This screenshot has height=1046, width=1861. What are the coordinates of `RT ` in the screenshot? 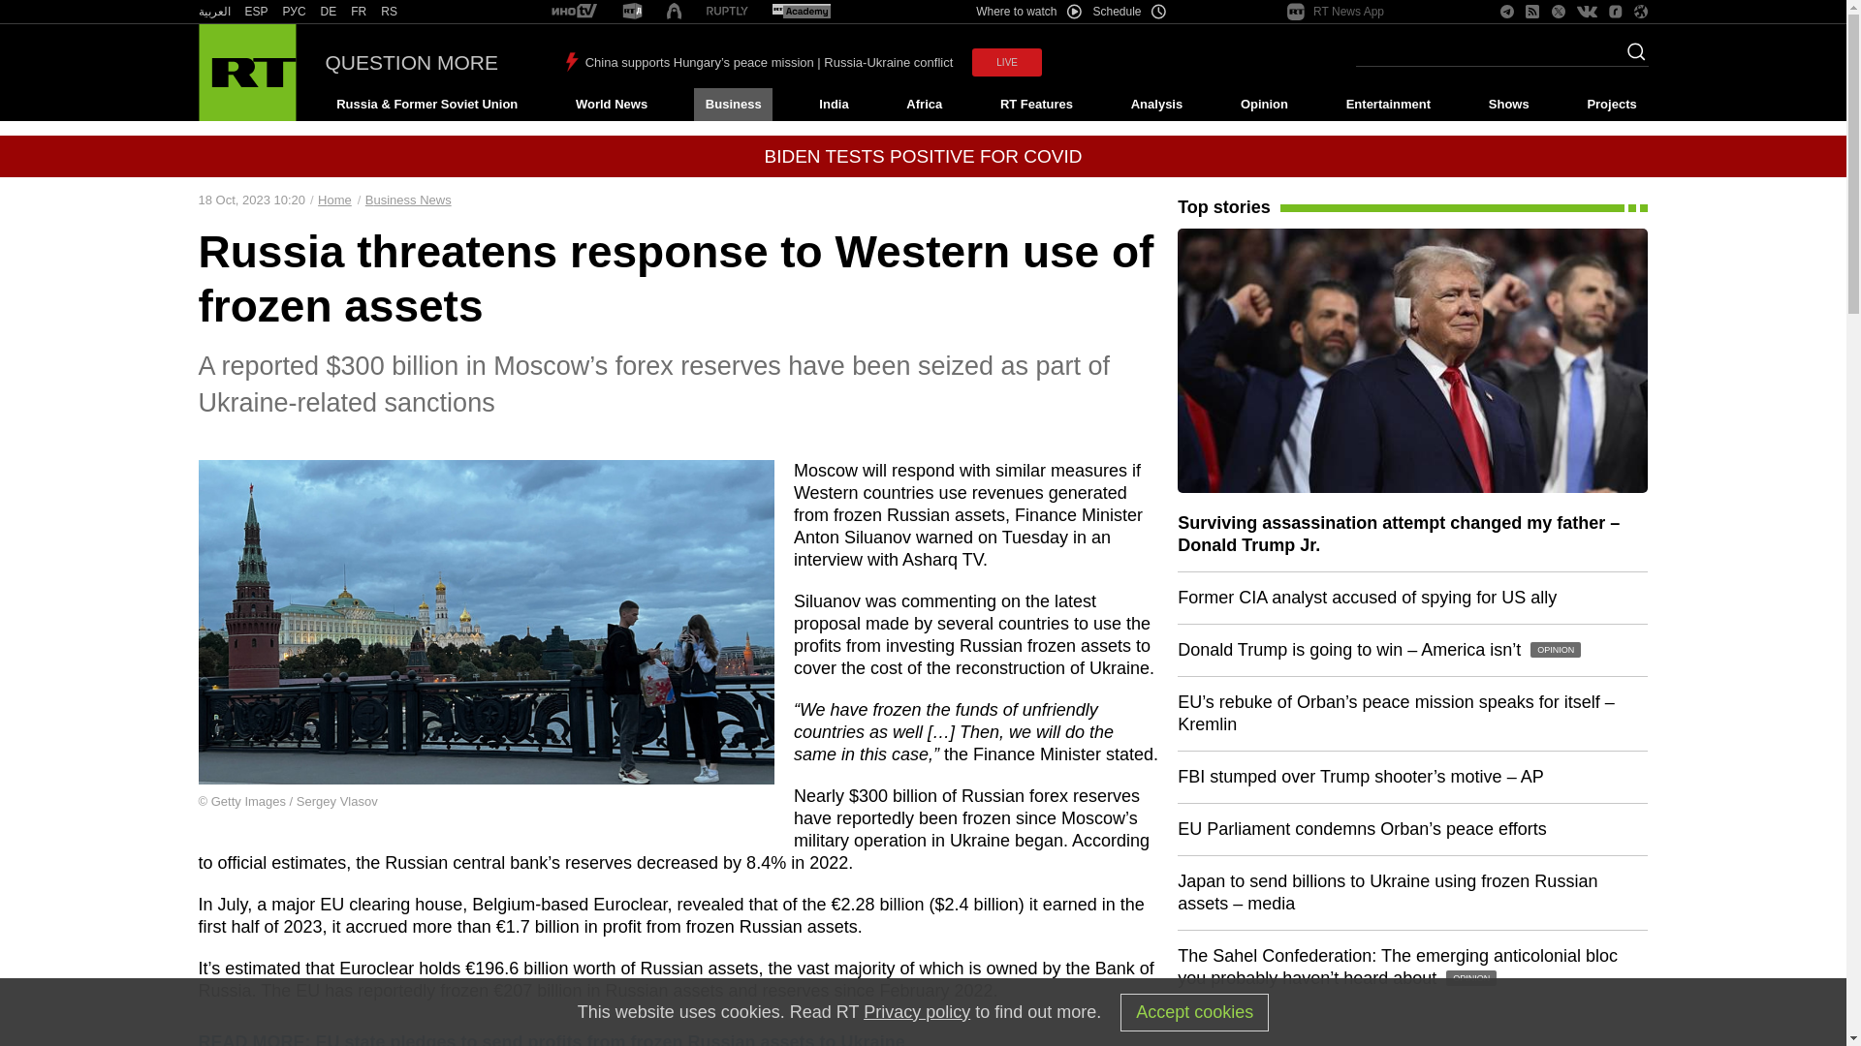 It's located at (574, 12).